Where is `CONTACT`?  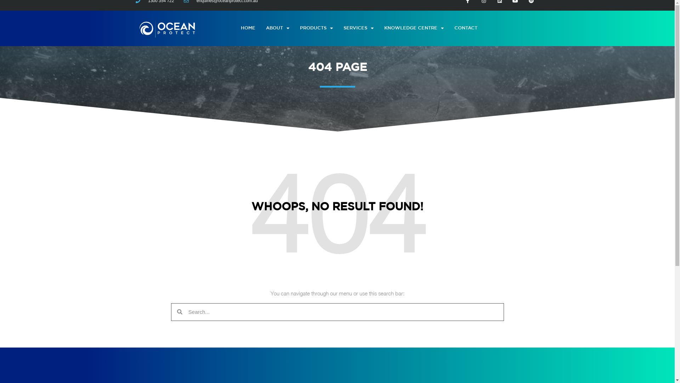
CONTACT is located at coordinates (466, 28).